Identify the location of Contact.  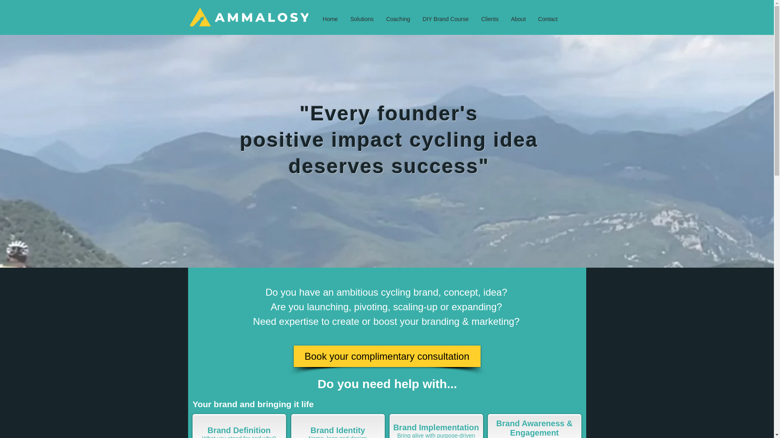
(548, 19).